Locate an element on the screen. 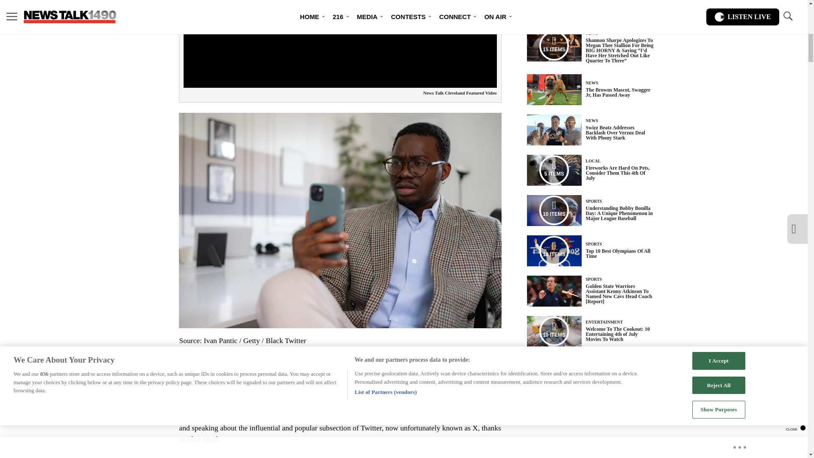  Media Playlist is located at coordinates (554, 210).